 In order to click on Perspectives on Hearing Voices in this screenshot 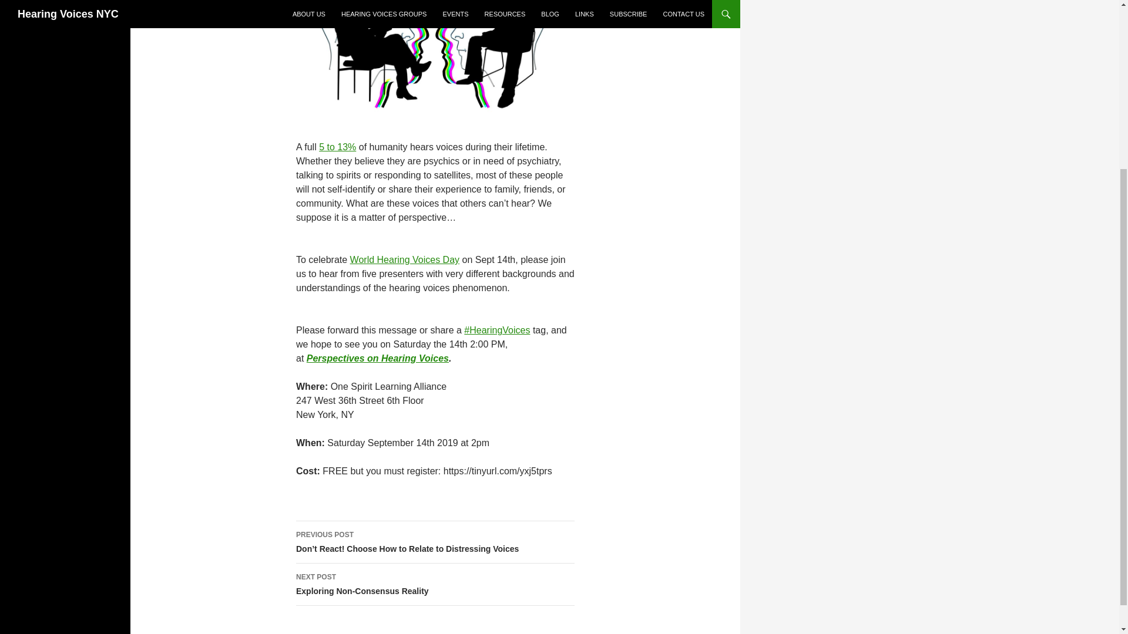, I will do `click(435, 585)`.